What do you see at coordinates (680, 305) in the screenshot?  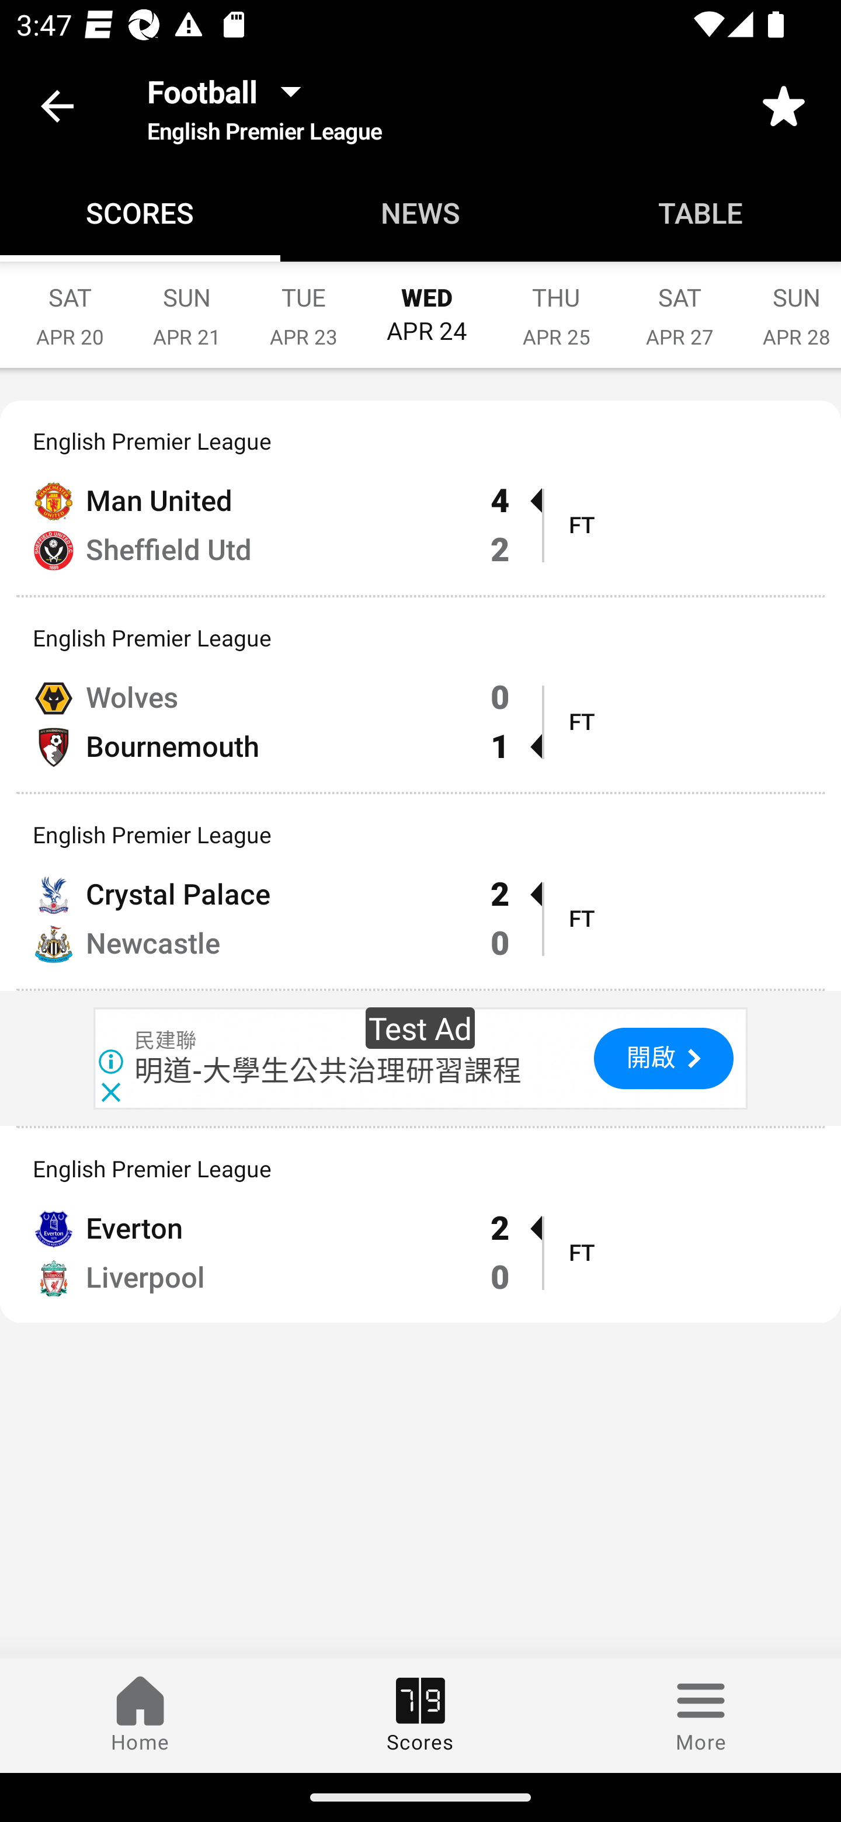 I see `SAT APR 27` at bounding box center [680, 305].